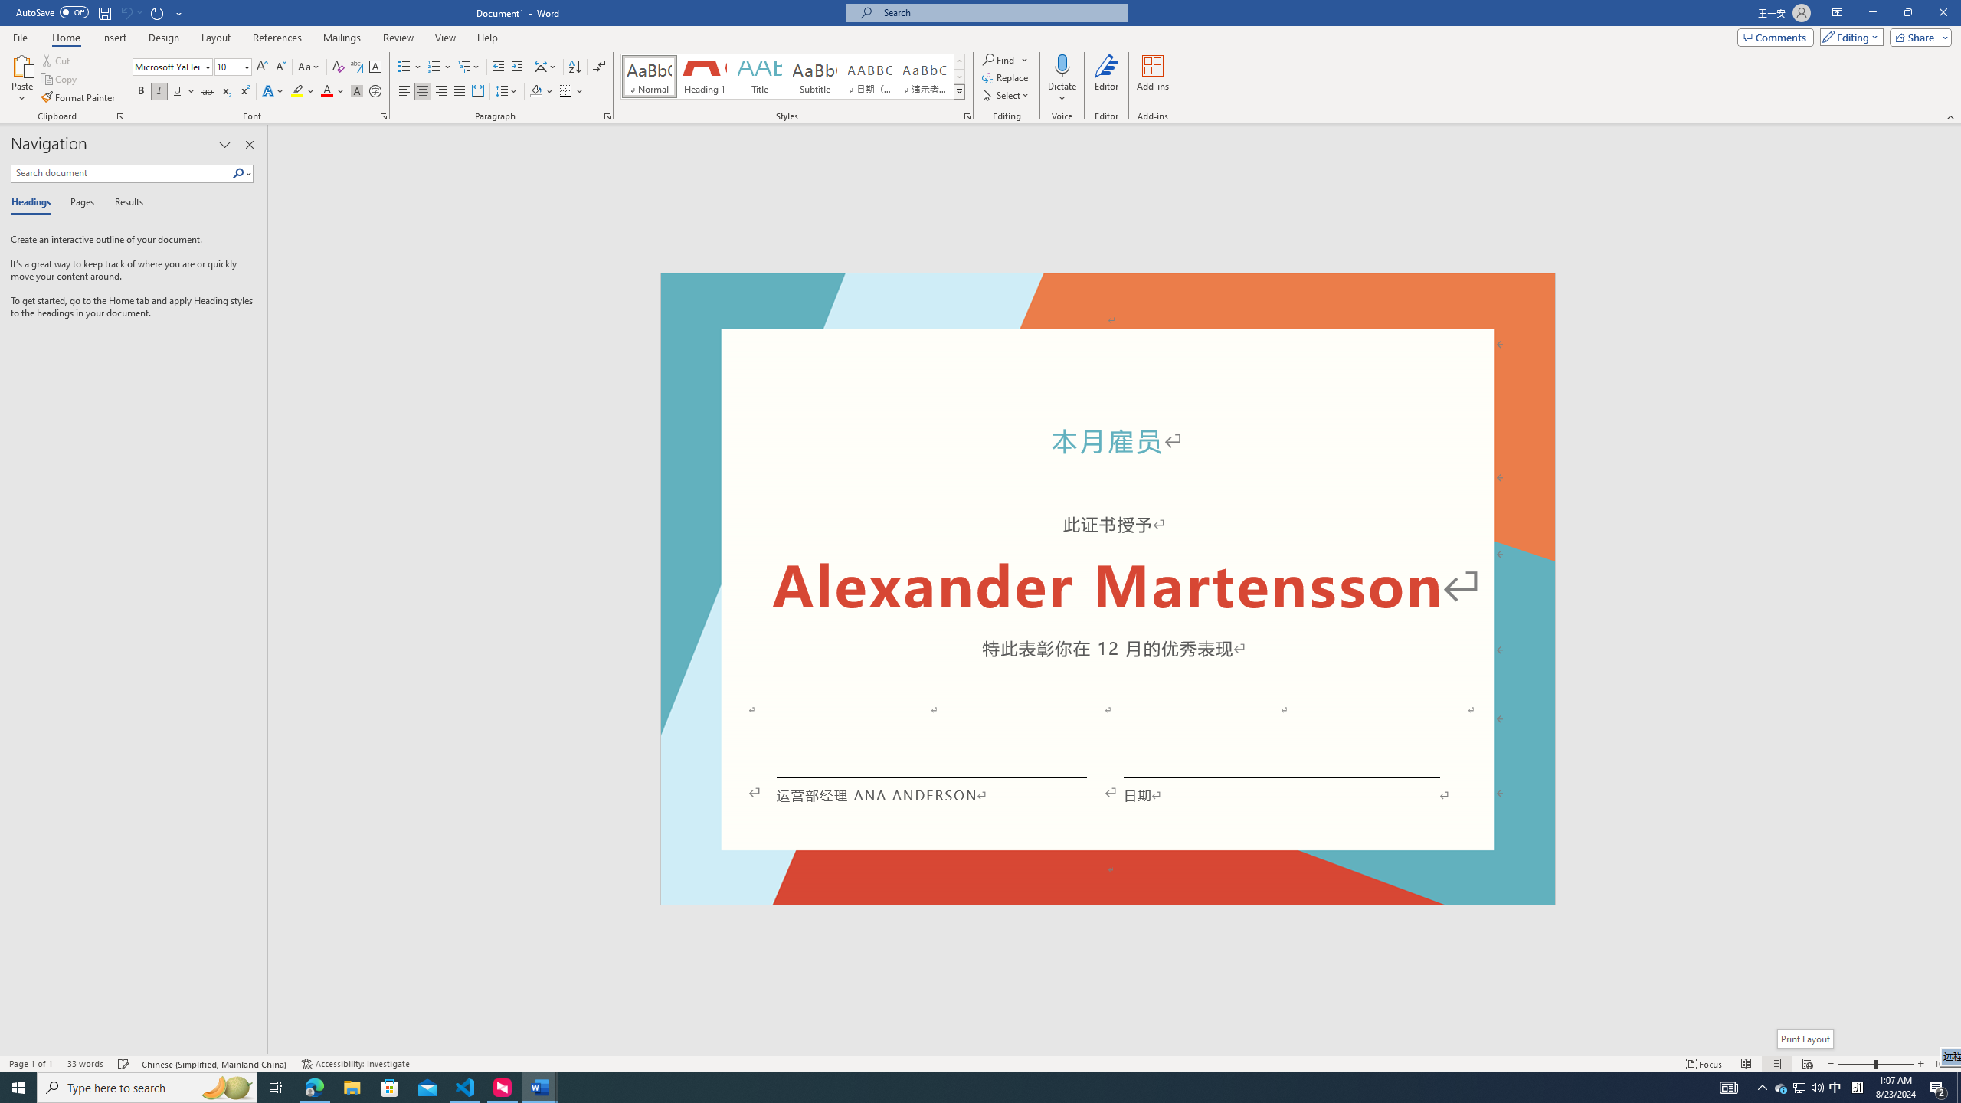 The image size is (1961, 1103). What do you see at coordinates (1944, 1064) in the screenshot?
I see `Zoom 104%` at bounding box center [1944, 1064].